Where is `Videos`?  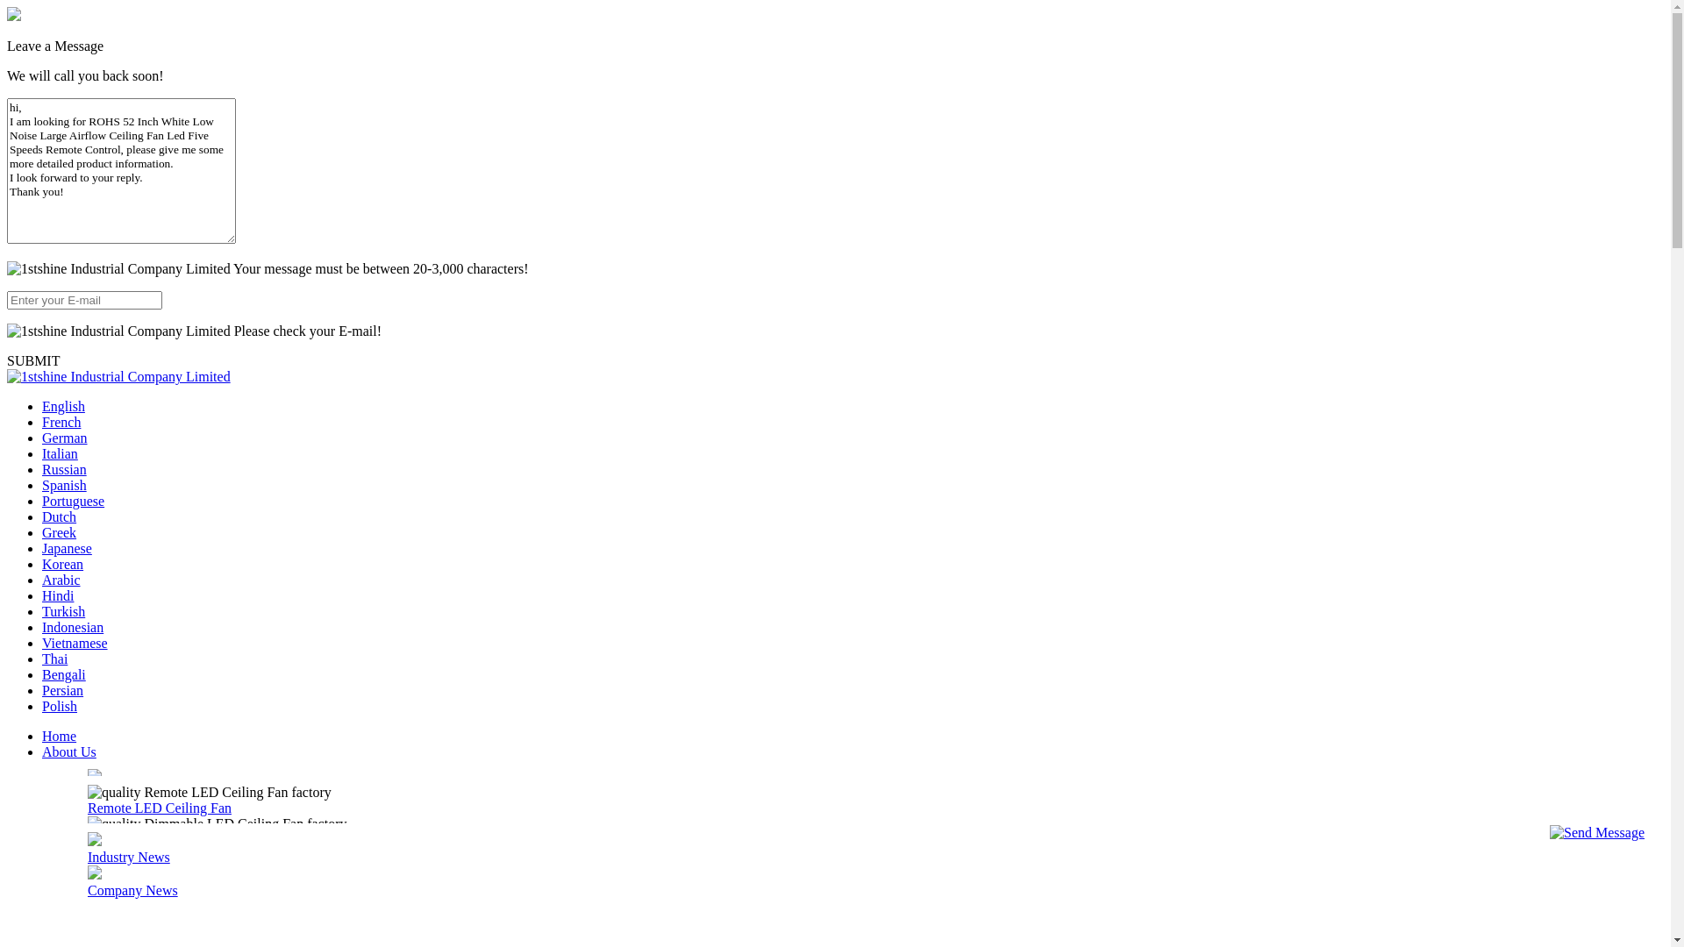
Videos is located at coordinates (61, 784).